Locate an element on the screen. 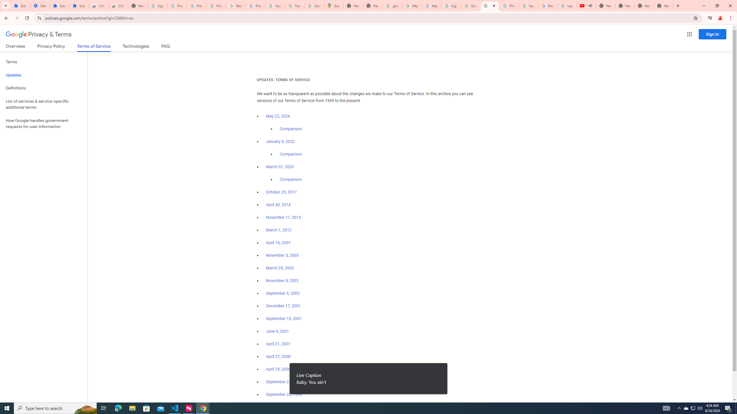 The width and height of the screenshot is (737, 414). Comparison is located at coordinates (291, 179).